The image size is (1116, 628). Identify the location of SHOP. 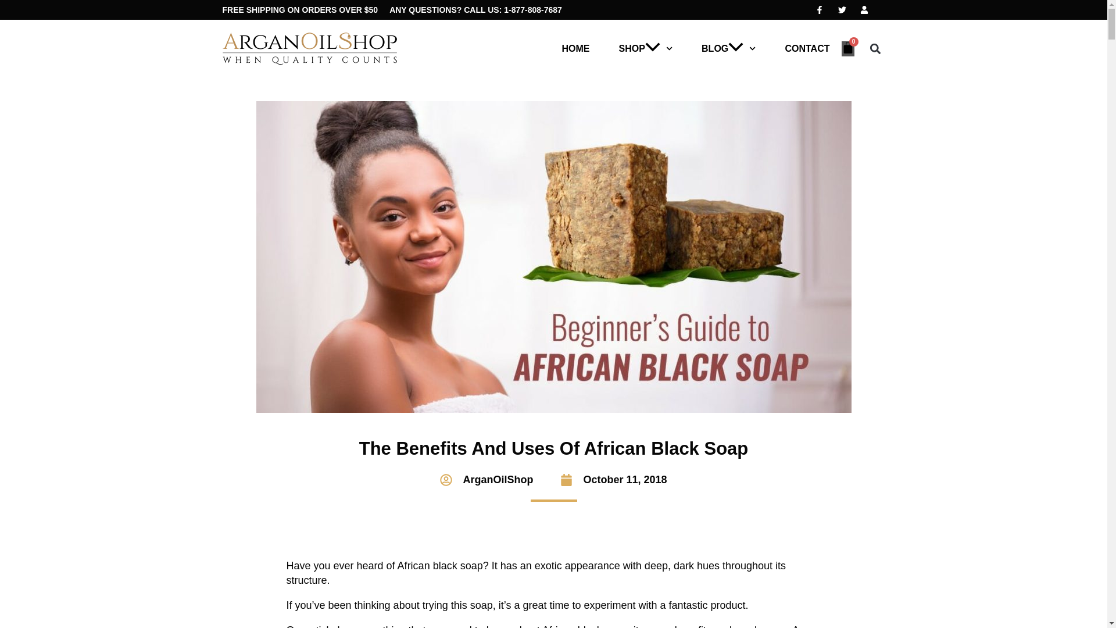
(646, 48).